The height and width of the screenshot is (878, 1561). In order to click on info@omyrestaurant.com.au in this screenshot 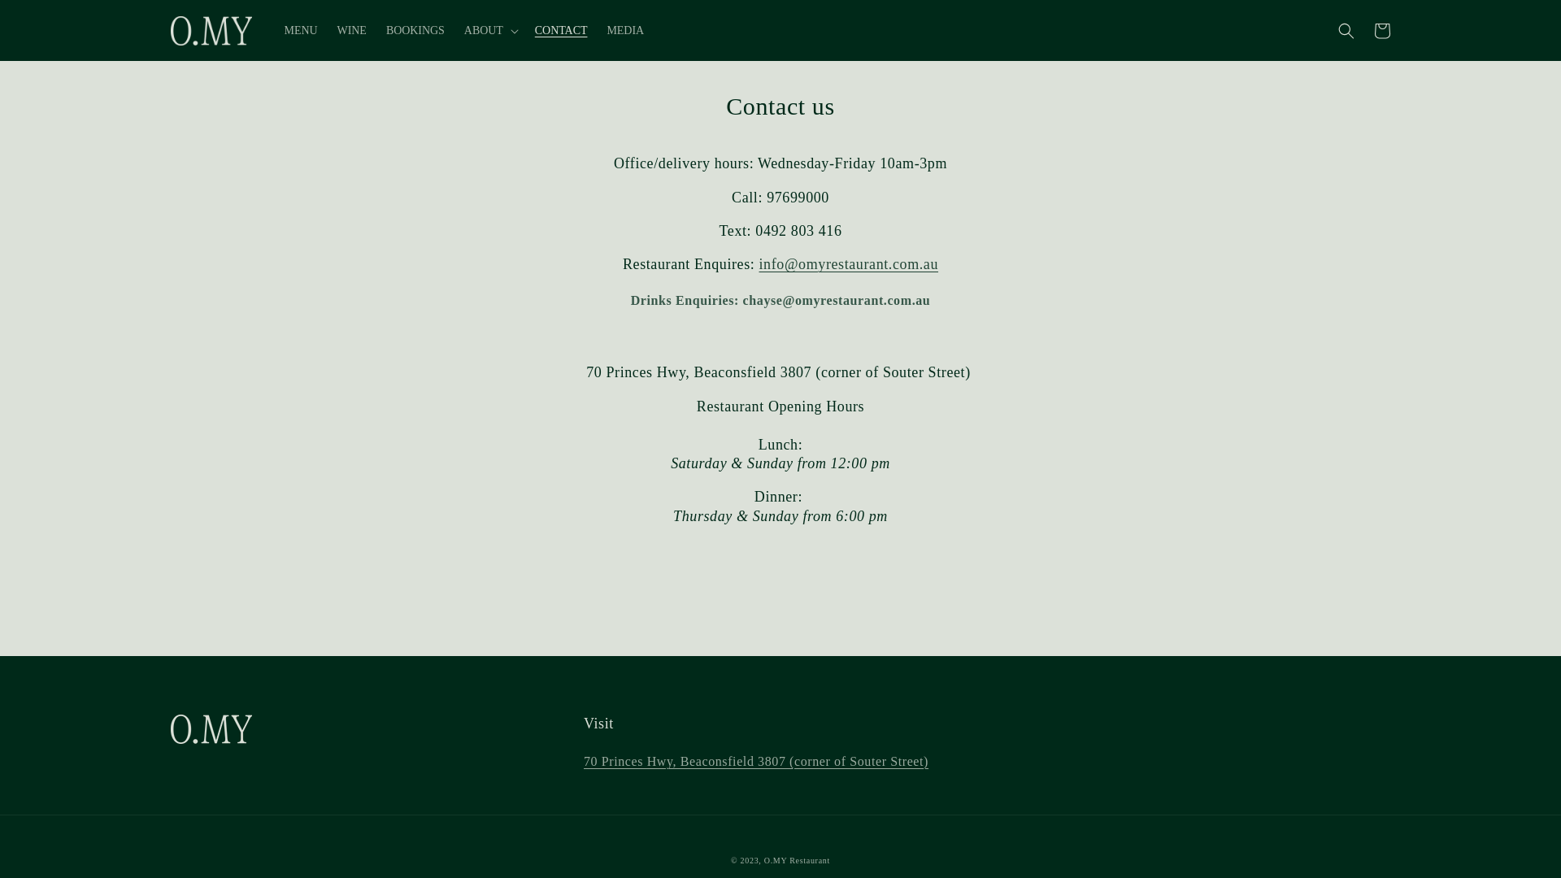, I will do `click(849, 264)`.